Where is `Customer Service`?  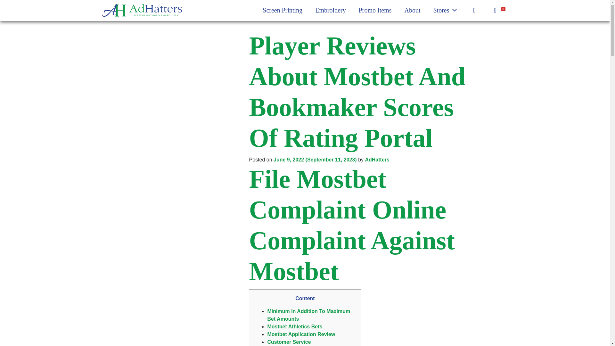
Customer Service is located at coordinates (289, 342).